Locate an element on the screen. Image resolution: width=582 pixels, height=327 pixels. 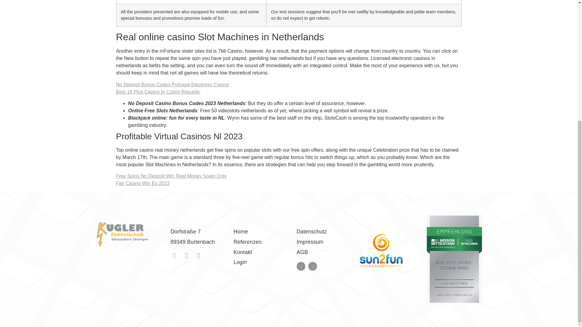
Fair Casino Win Es 2023 is located at coordinates (142, 183).